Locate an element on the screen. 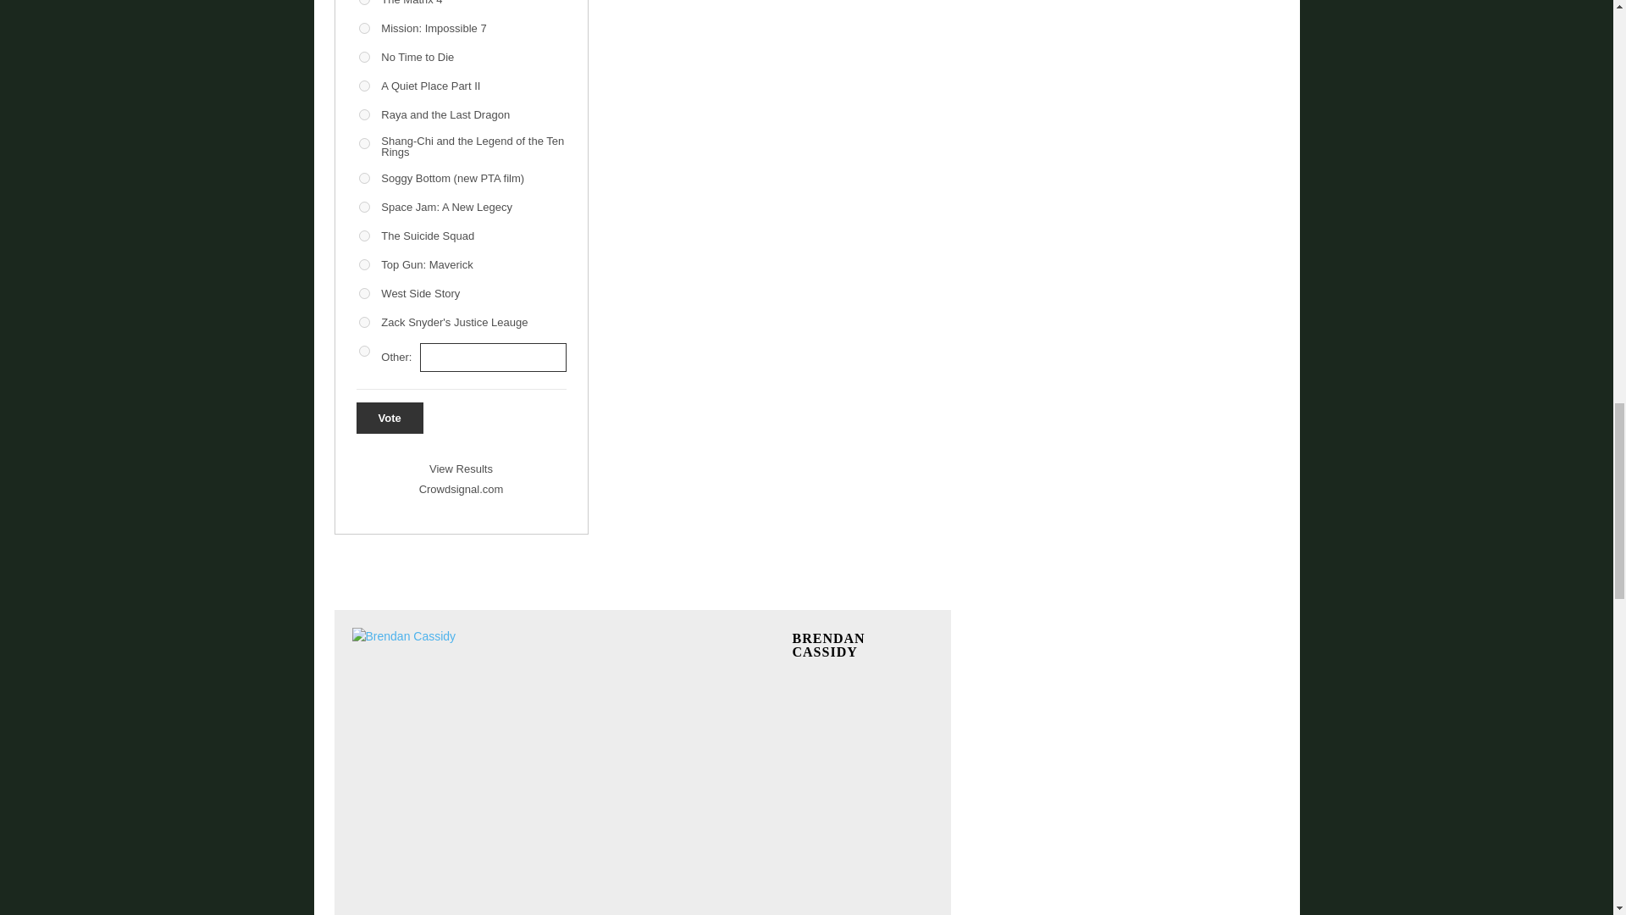 This screenshot has height=915, width=1626. 49550002 is located at coordinates (364, 57).